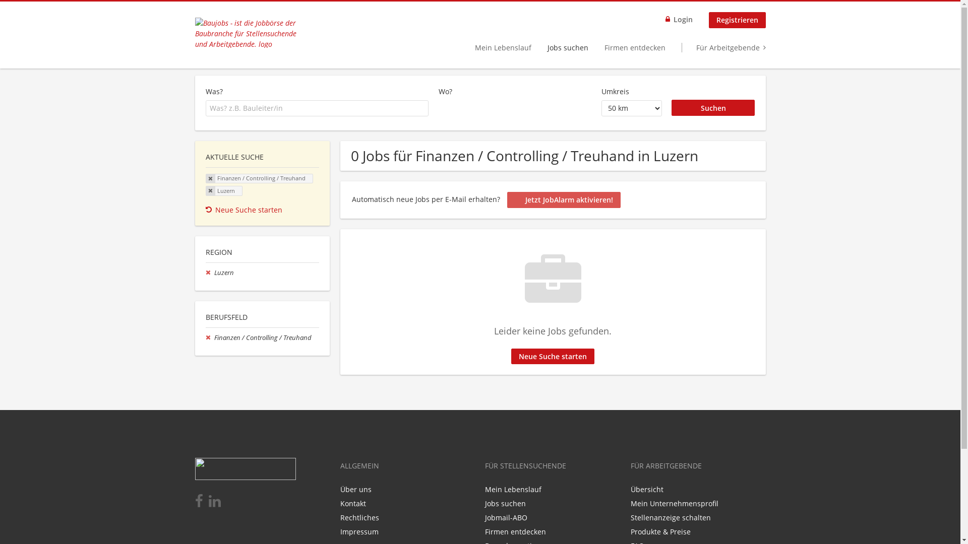  What do you see at coordinates (671, 517) in the screenshot?
I see `Stellenanzeige schalten` at bounding box center [671, 517].